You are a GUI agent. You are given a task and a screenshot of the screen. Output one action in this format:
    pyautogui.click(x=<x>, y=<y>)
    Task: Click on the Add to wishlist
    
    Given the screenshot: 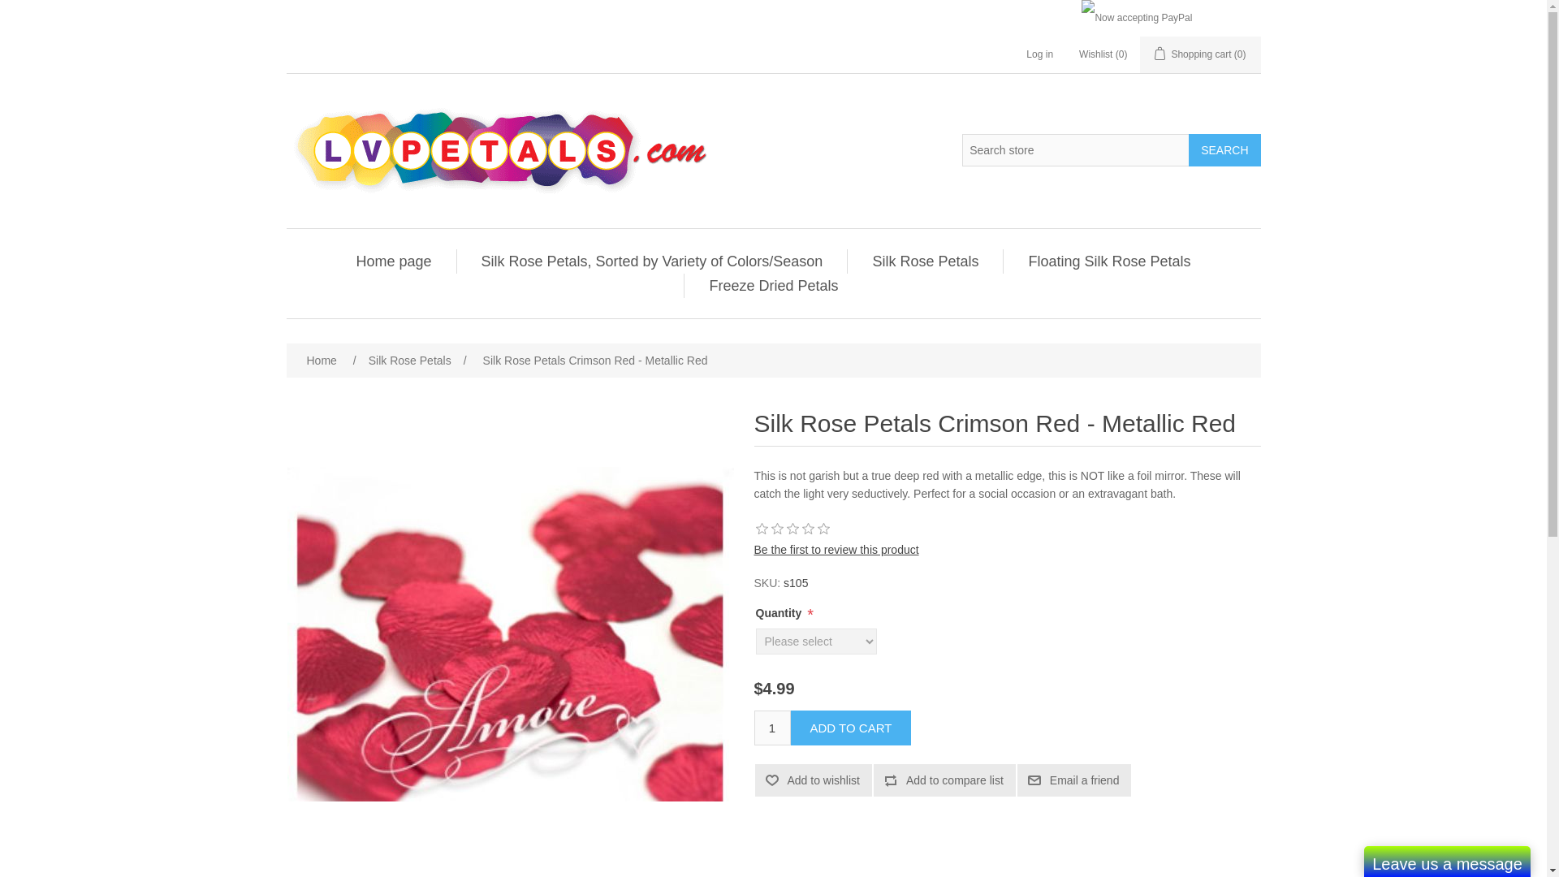 What is the action you would take?
    pyautogui.click(x=813, y=780)
    